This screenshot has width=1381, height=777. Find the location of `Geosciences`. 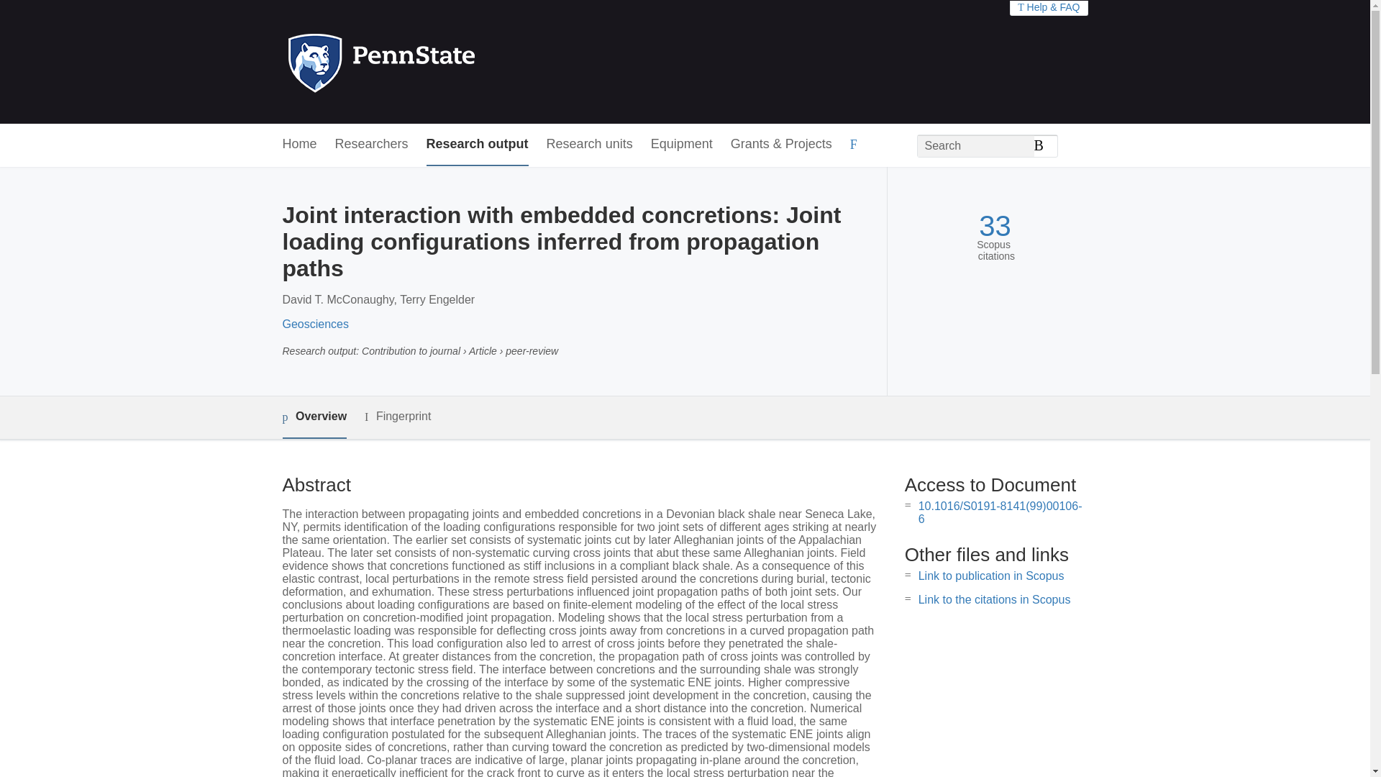

Geosciences is located at coordinates (315, 324).